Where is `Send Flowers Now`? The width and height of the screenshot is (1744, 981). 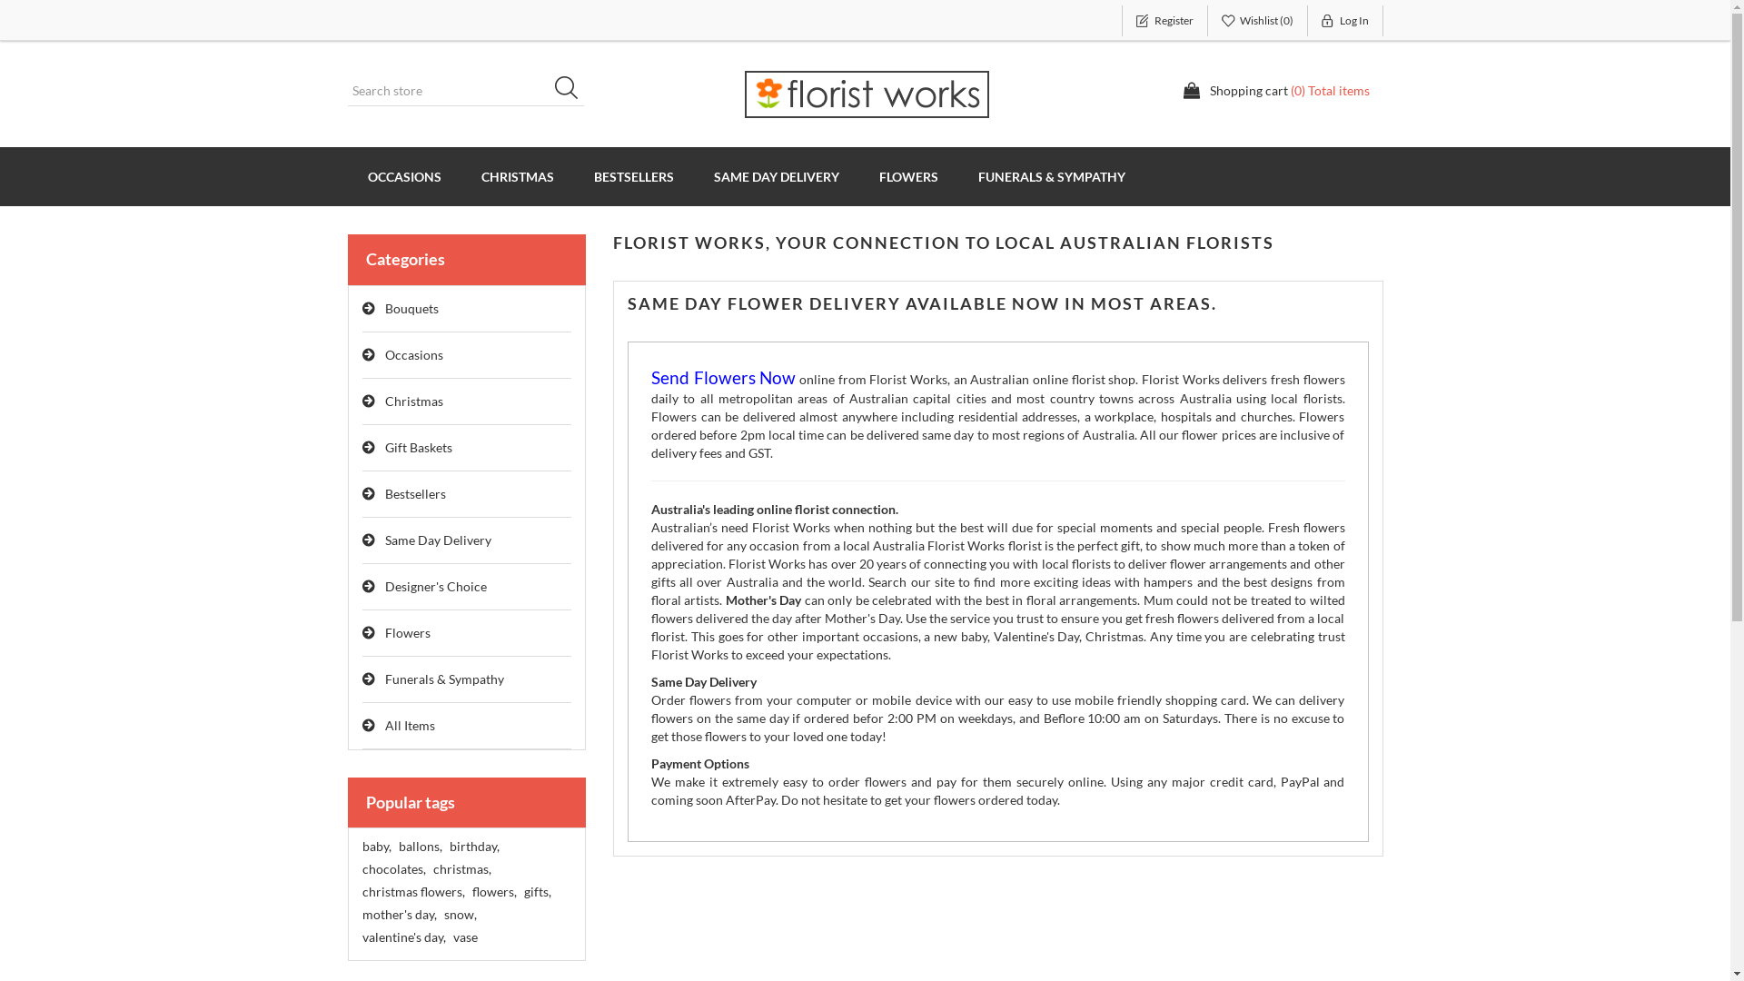 Send Flowers Now is located at coordinates (723, 380).